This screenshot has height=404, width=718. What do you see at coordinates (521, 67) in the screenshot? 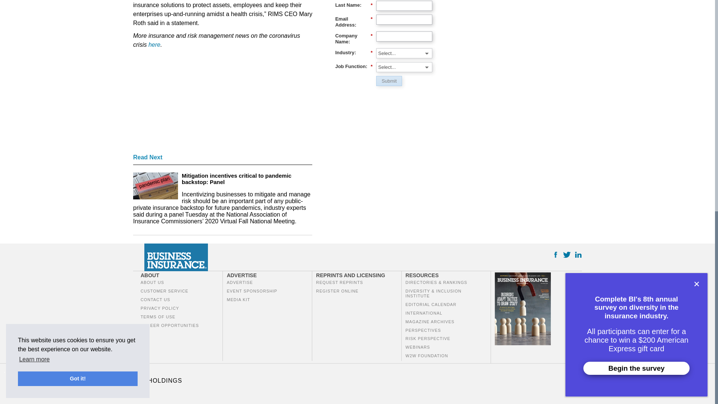
I see `3rd party ad content` at bounding box center [521, 67].